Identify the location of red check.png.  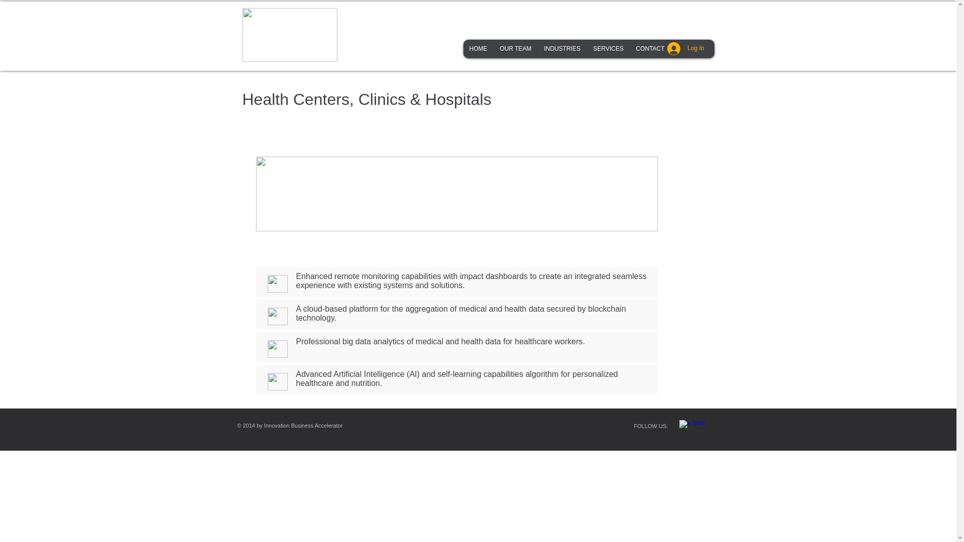
(277, 284).